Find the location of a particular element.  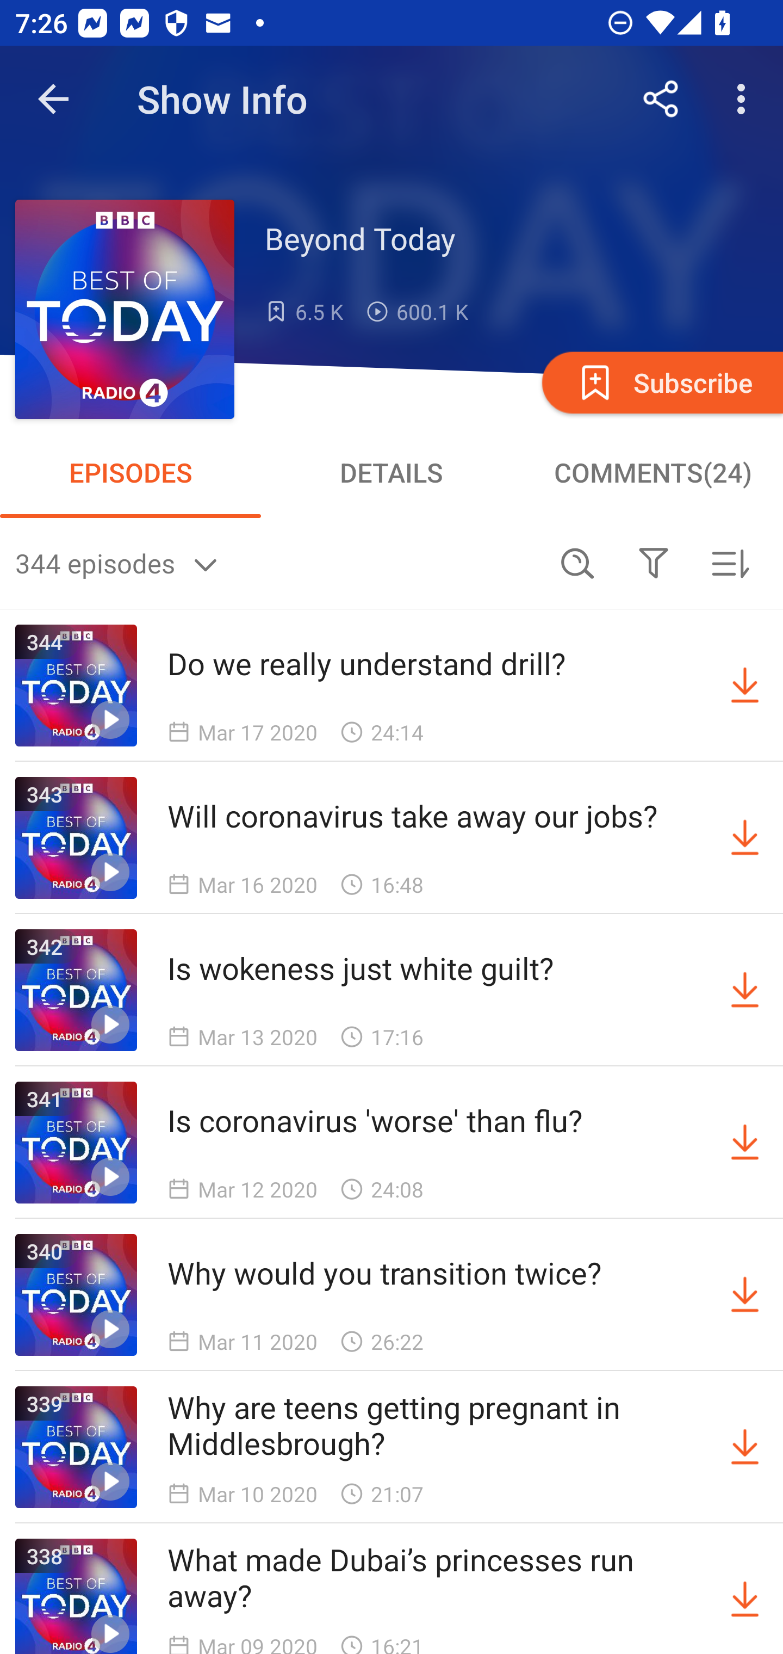

EPISODES is located at coordinates (130, 472).